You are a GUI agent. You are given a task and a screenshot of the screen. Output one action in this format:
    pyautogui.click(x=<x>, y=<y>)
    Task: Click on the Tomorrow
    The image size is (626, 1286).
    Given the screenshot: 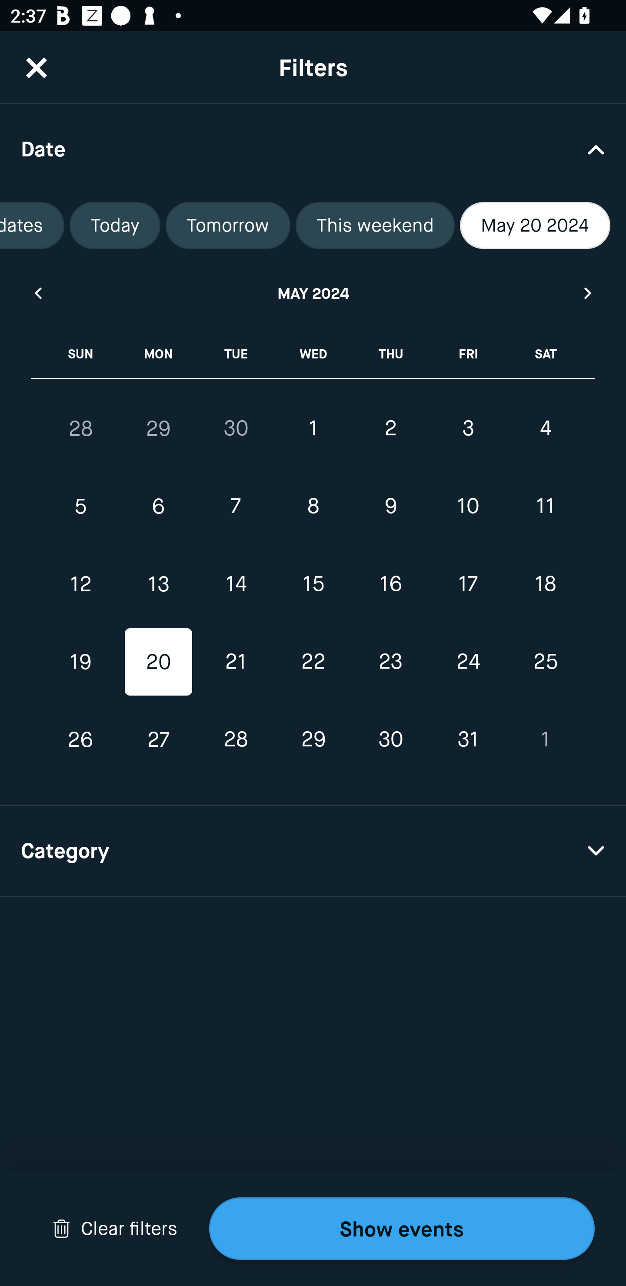 What is the action you would take?
    pyautogui.click(x=228, y=225)
    